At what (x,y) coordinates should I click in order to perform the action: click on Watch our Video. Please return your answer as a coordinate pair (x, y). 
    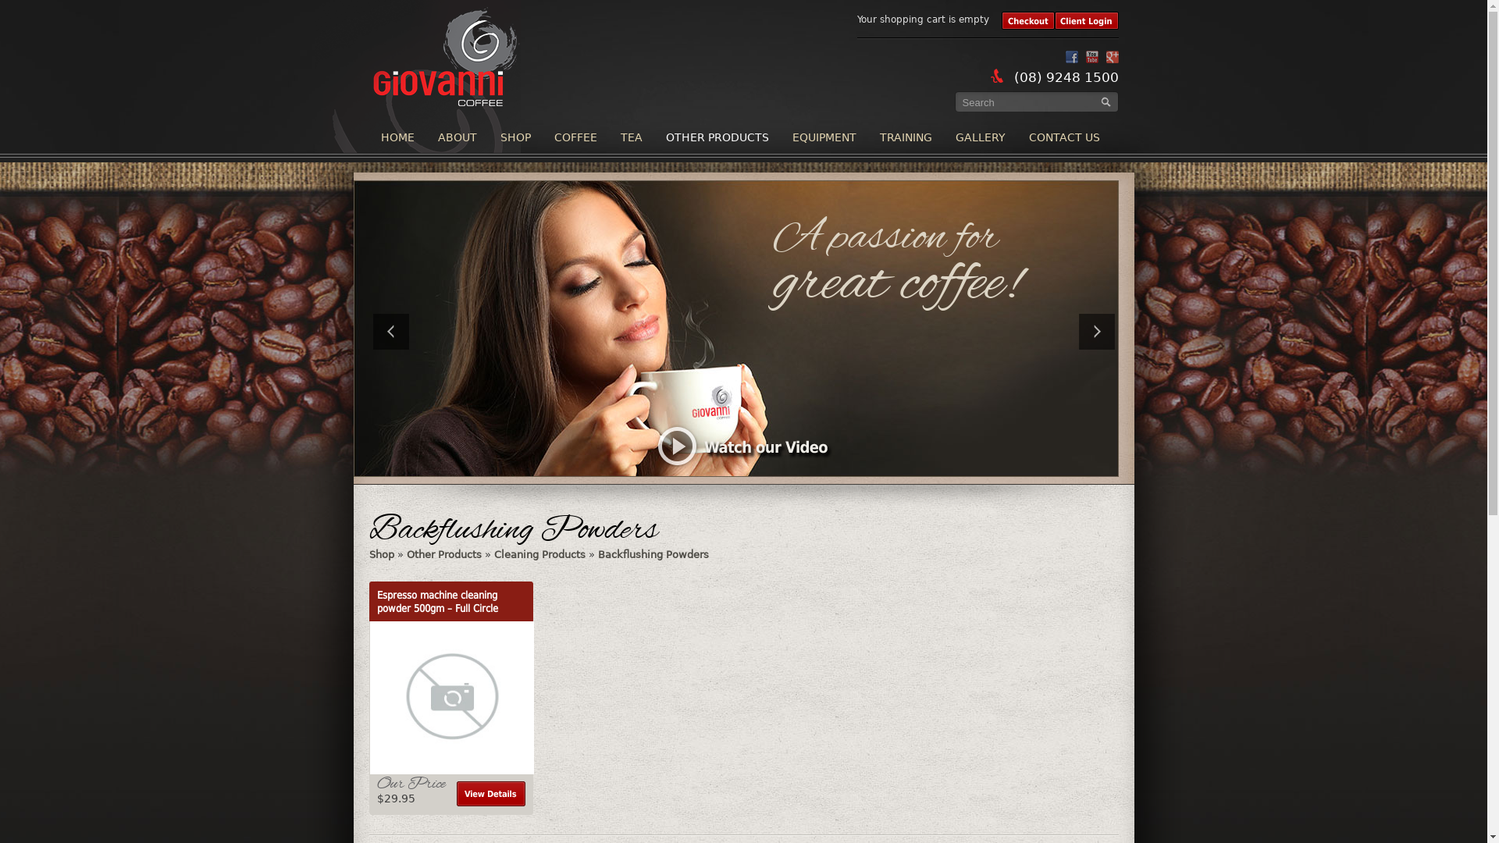
    Looking at the image, I should click on (743, 446).